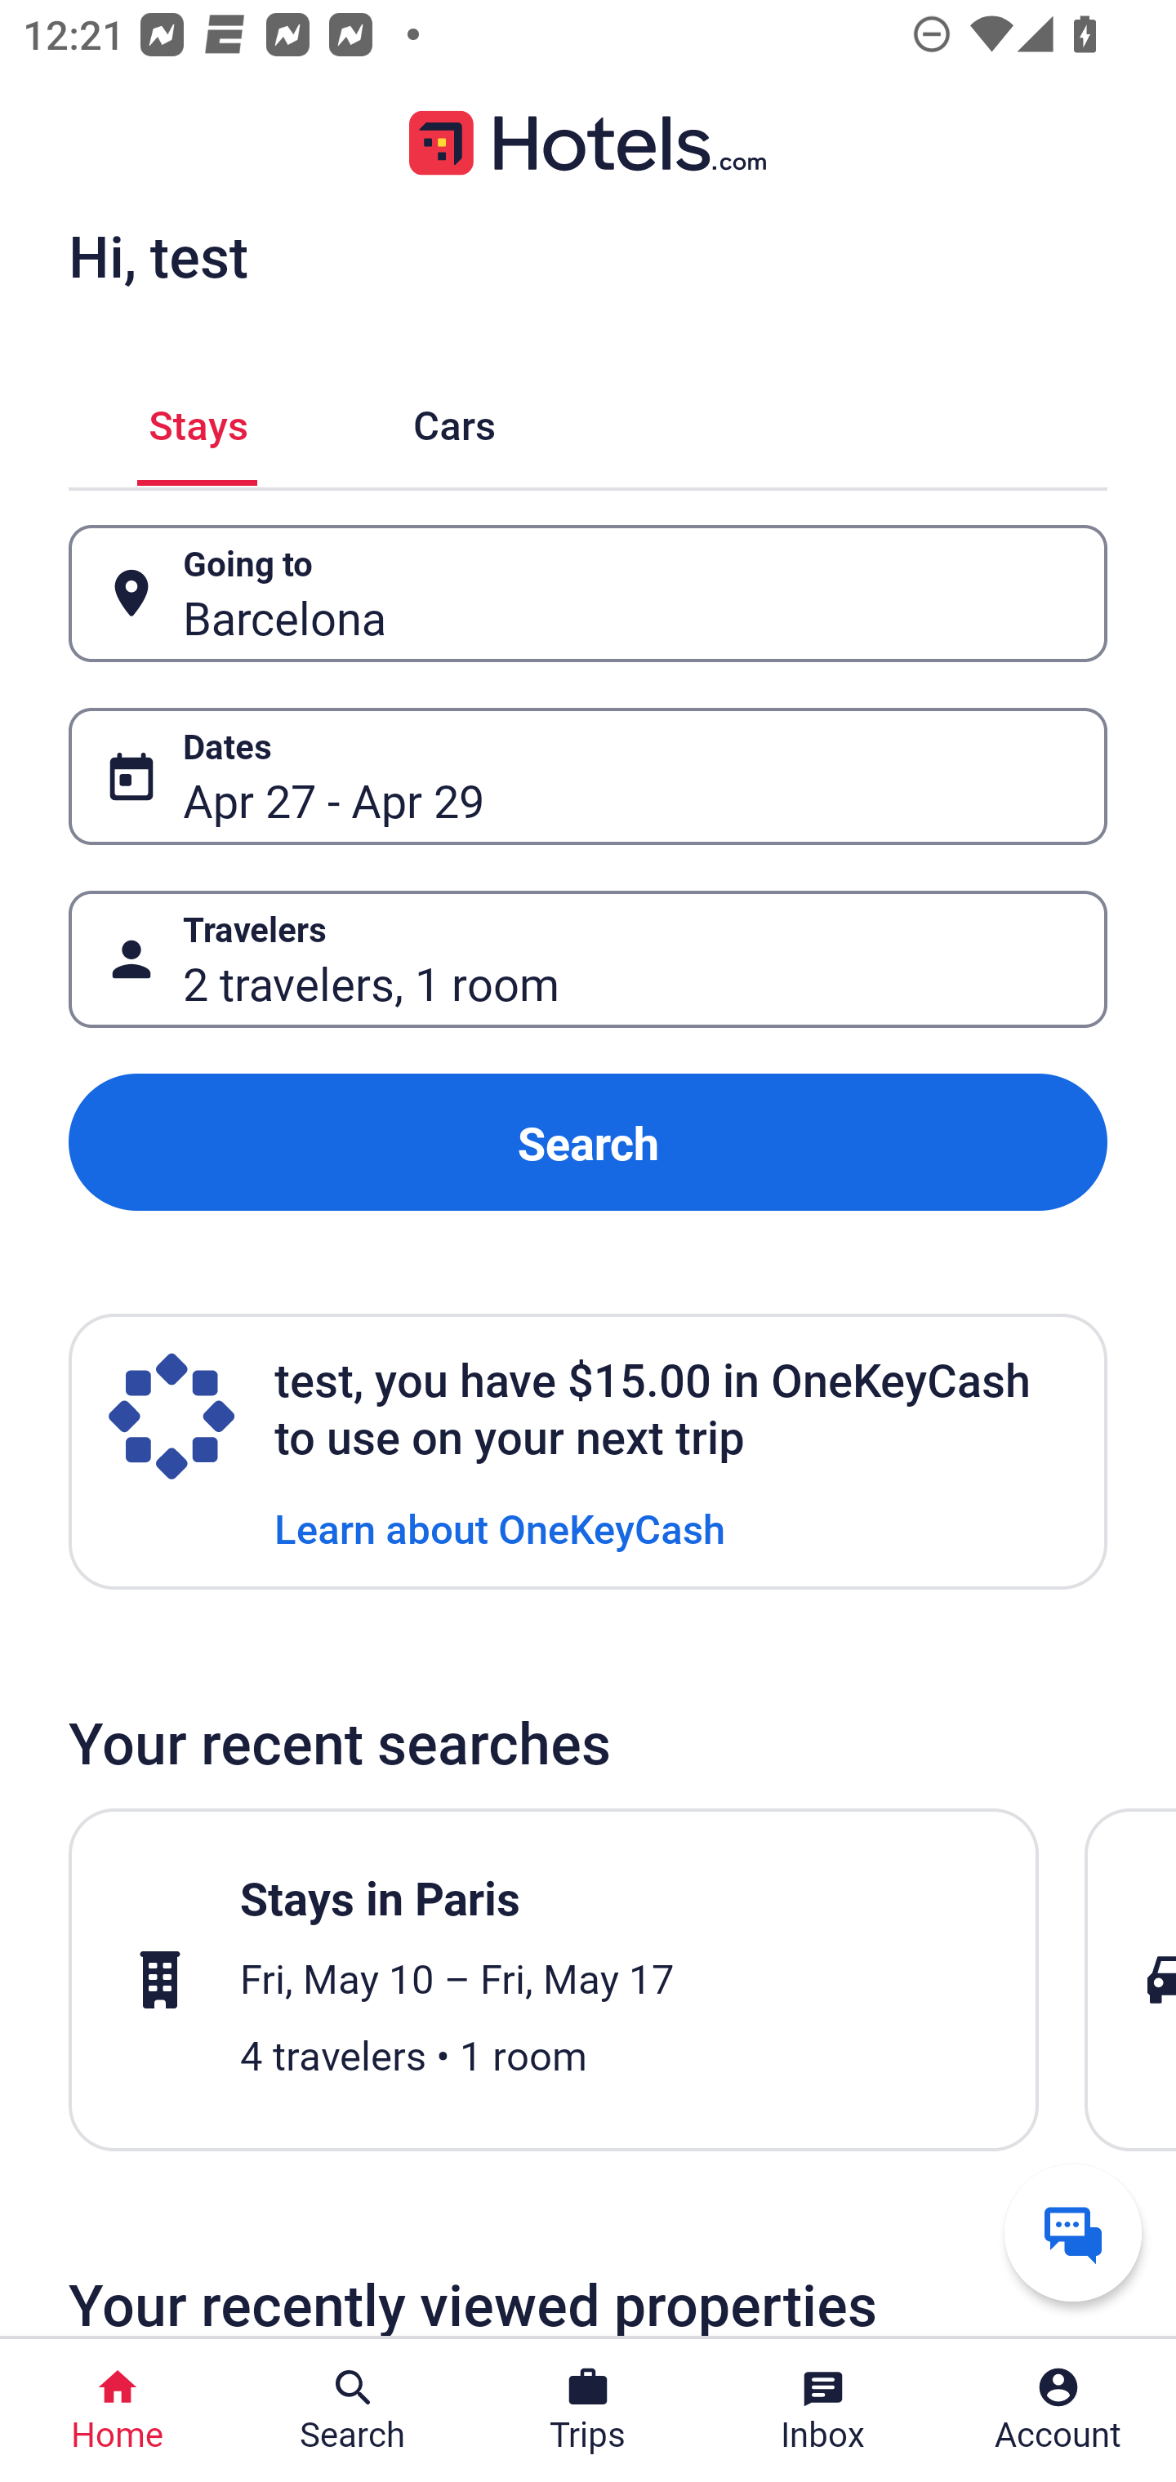  I want to click on Account Profile. Button, so click(1058, 2410).